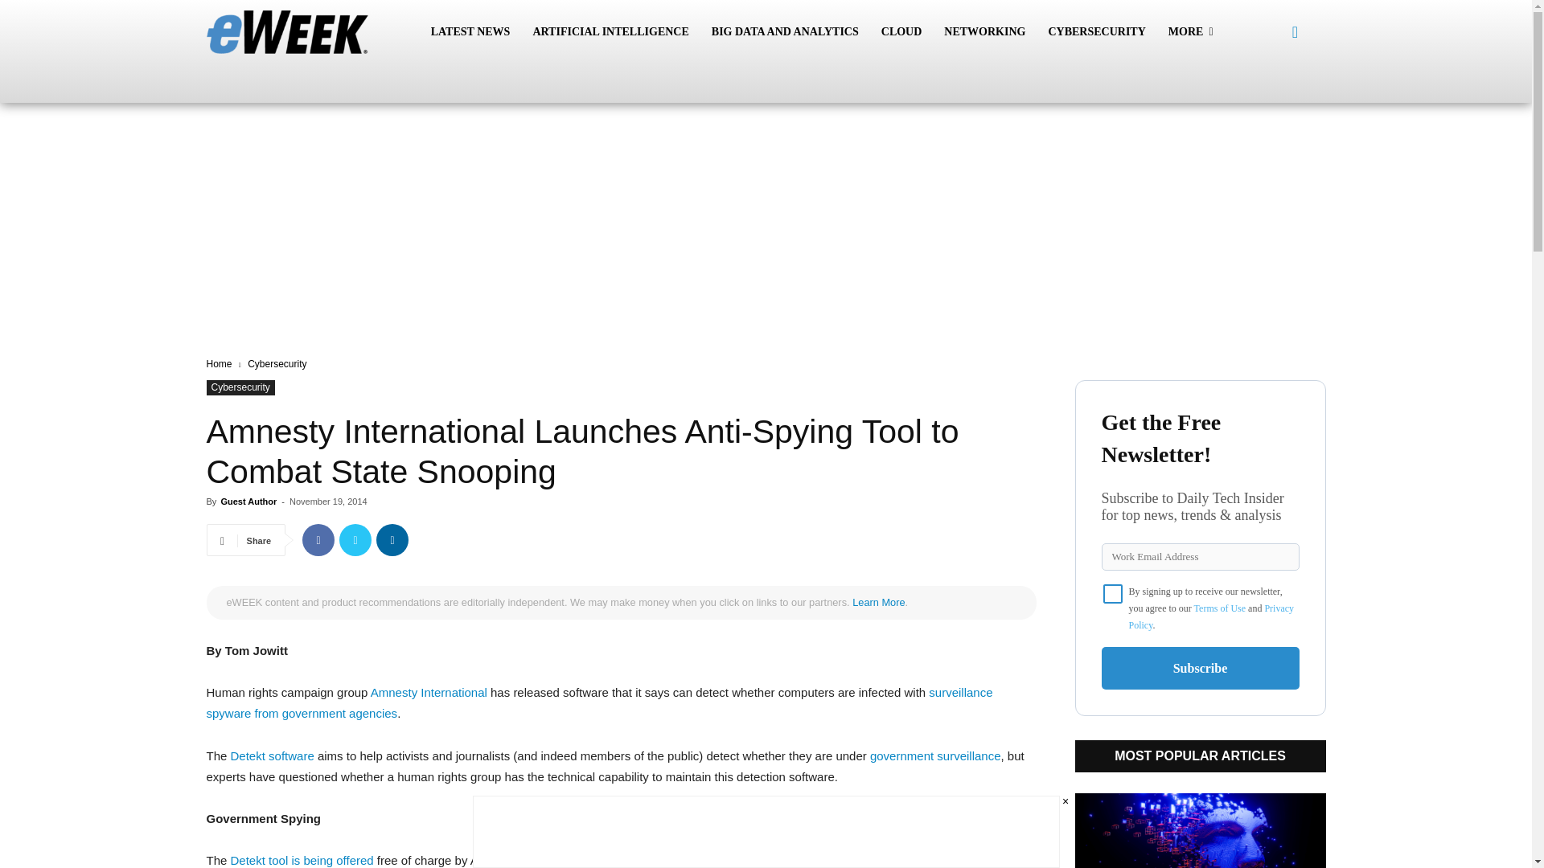 This screenshot has height=868, width=1544. What do you see at coordinates (355, 540) in the screenshot?
I see `Twitter` at bounding box center [355, 540].